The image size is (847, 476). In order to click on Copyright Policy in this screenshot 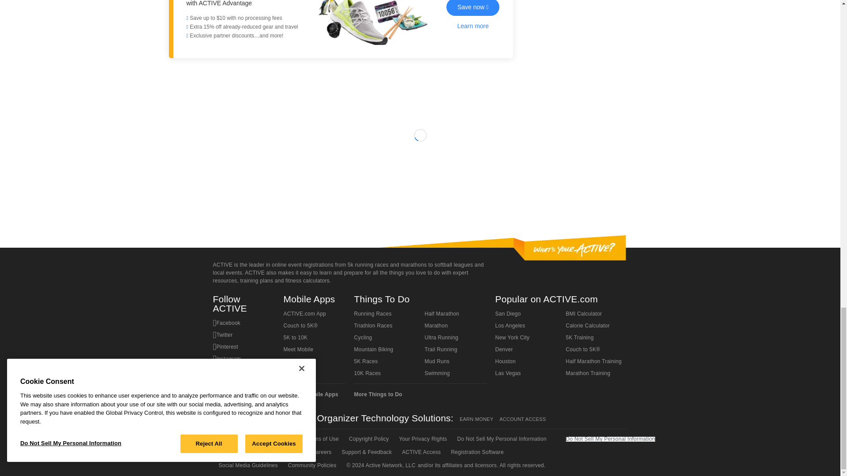, I will do `click(368, 439)`.